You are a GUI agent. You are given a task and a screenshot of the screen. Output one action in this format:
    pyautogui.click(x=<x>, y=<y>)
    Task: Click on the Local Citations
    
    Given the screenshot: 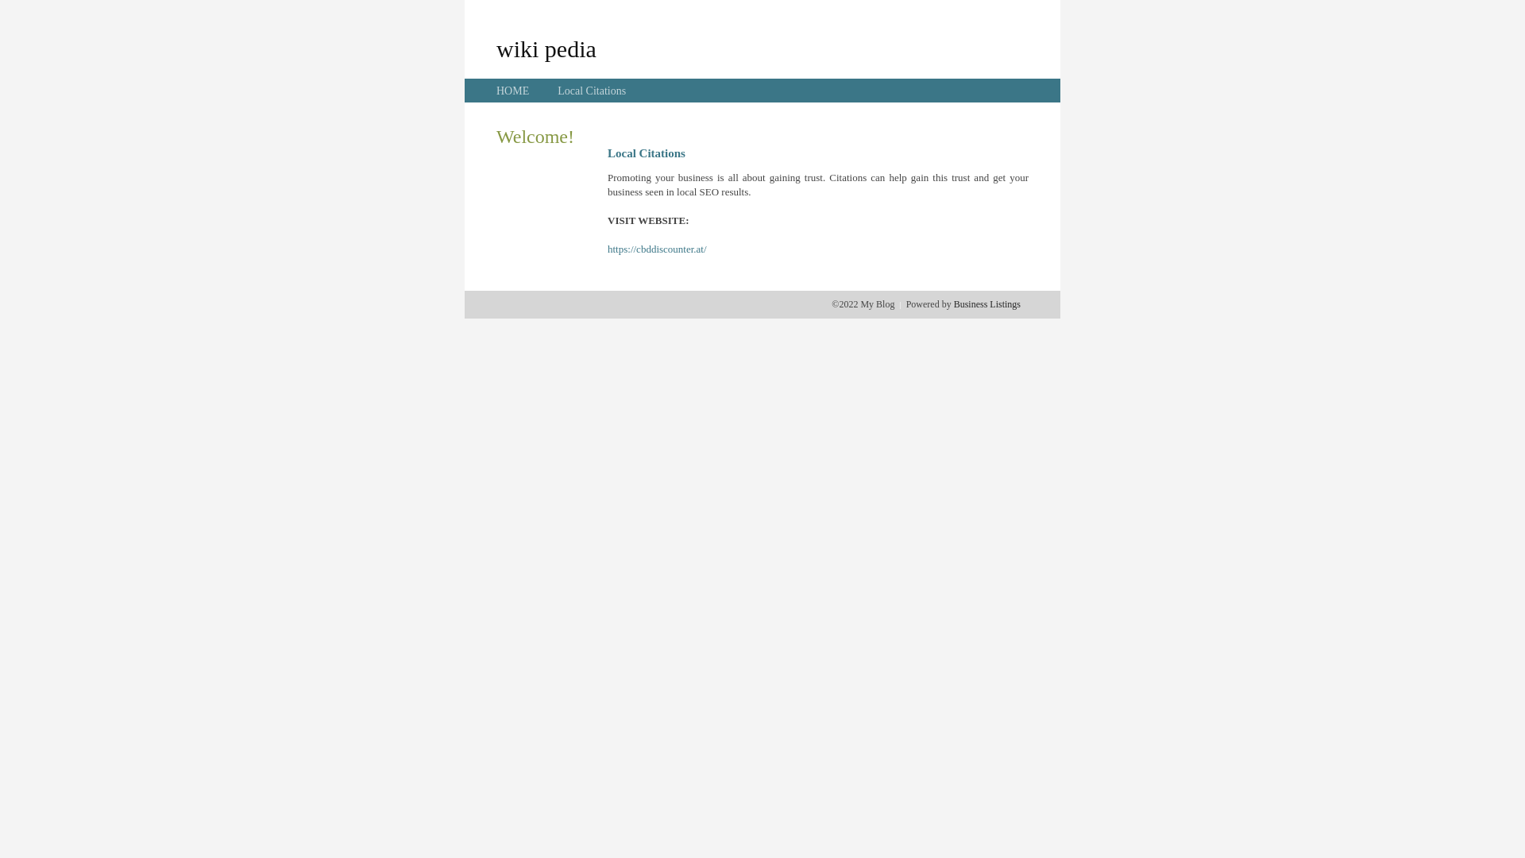 What is the action you would take?
    pyautogui.click(x=592, y=91)
    